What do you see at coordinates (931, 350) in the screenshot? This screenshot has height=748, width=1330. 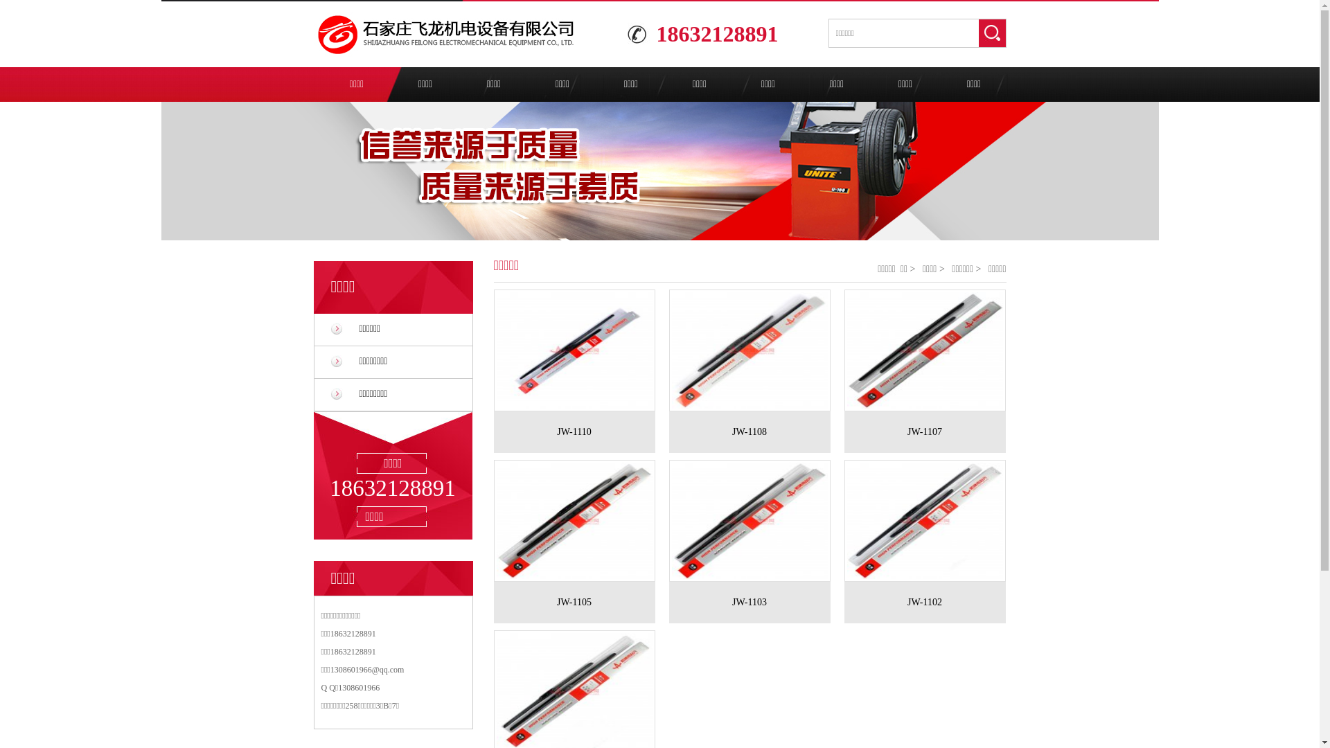 I see `WS-200S` at bounding box center [931, 350].